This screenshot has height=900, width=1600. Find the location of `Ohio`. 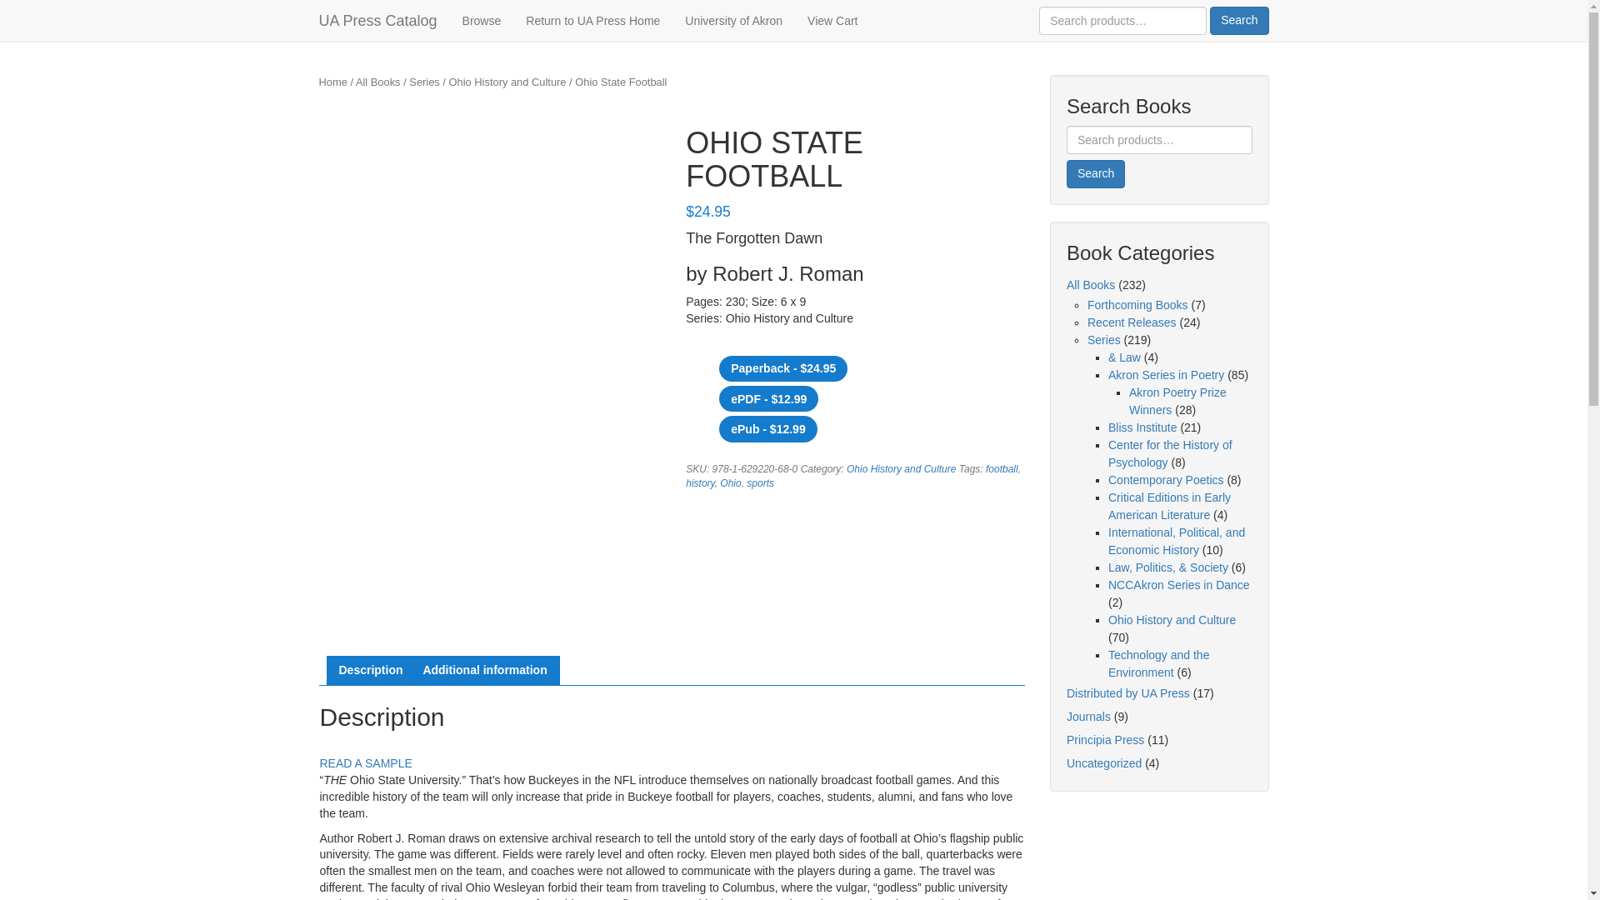

Ohio is located at coordinates (730, 483).